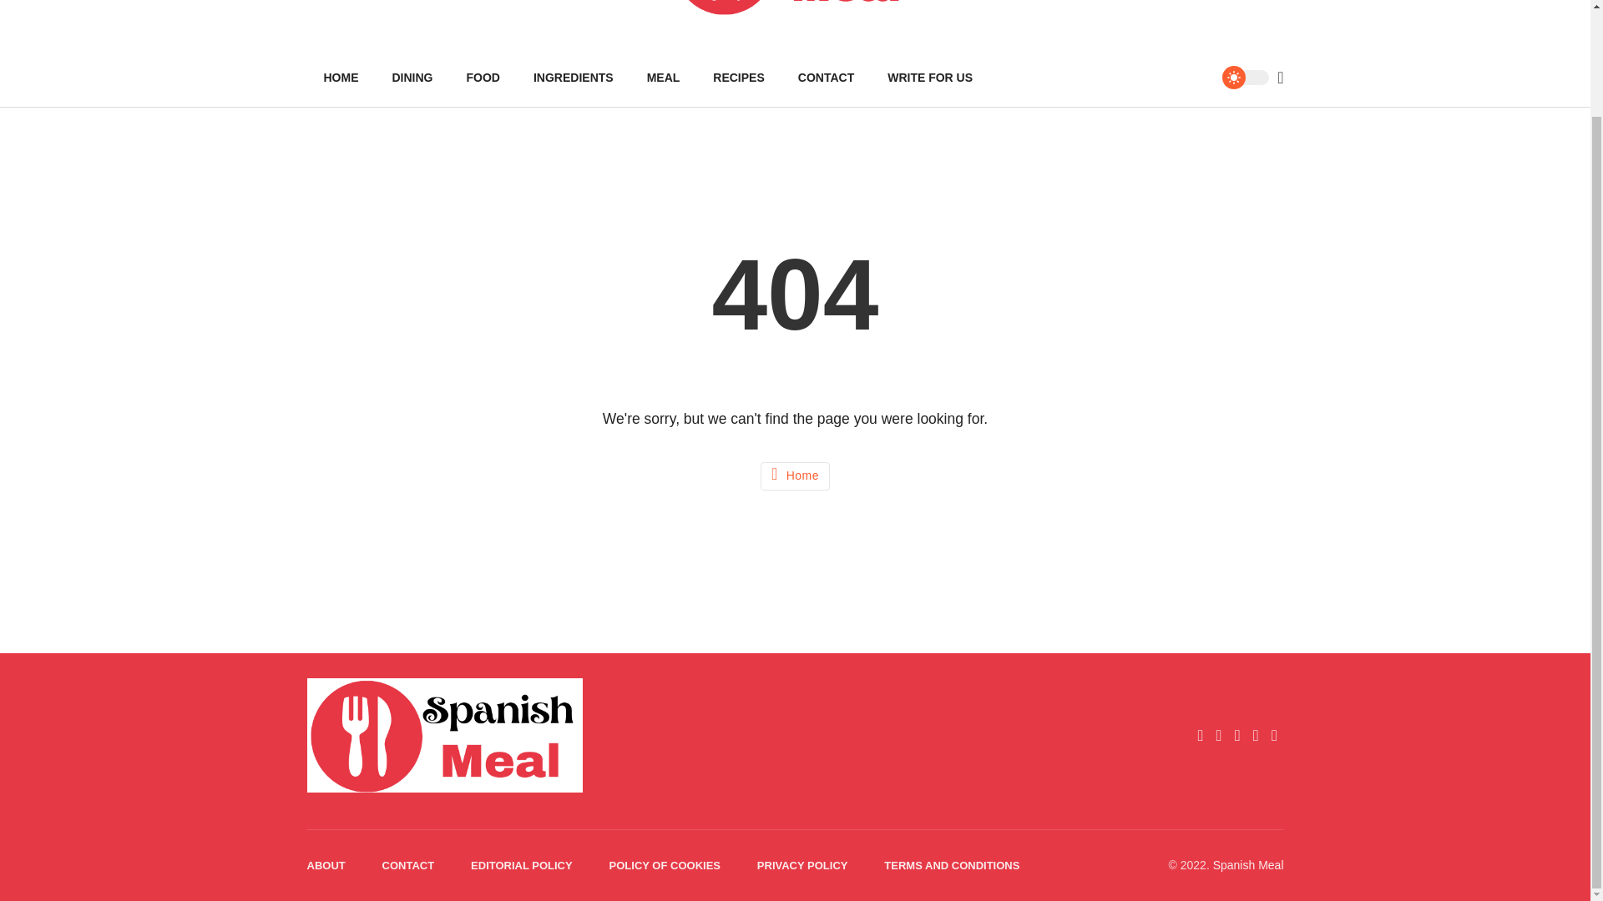  I want to click on TERMS AND CONDITIONS, so click(952, 866).